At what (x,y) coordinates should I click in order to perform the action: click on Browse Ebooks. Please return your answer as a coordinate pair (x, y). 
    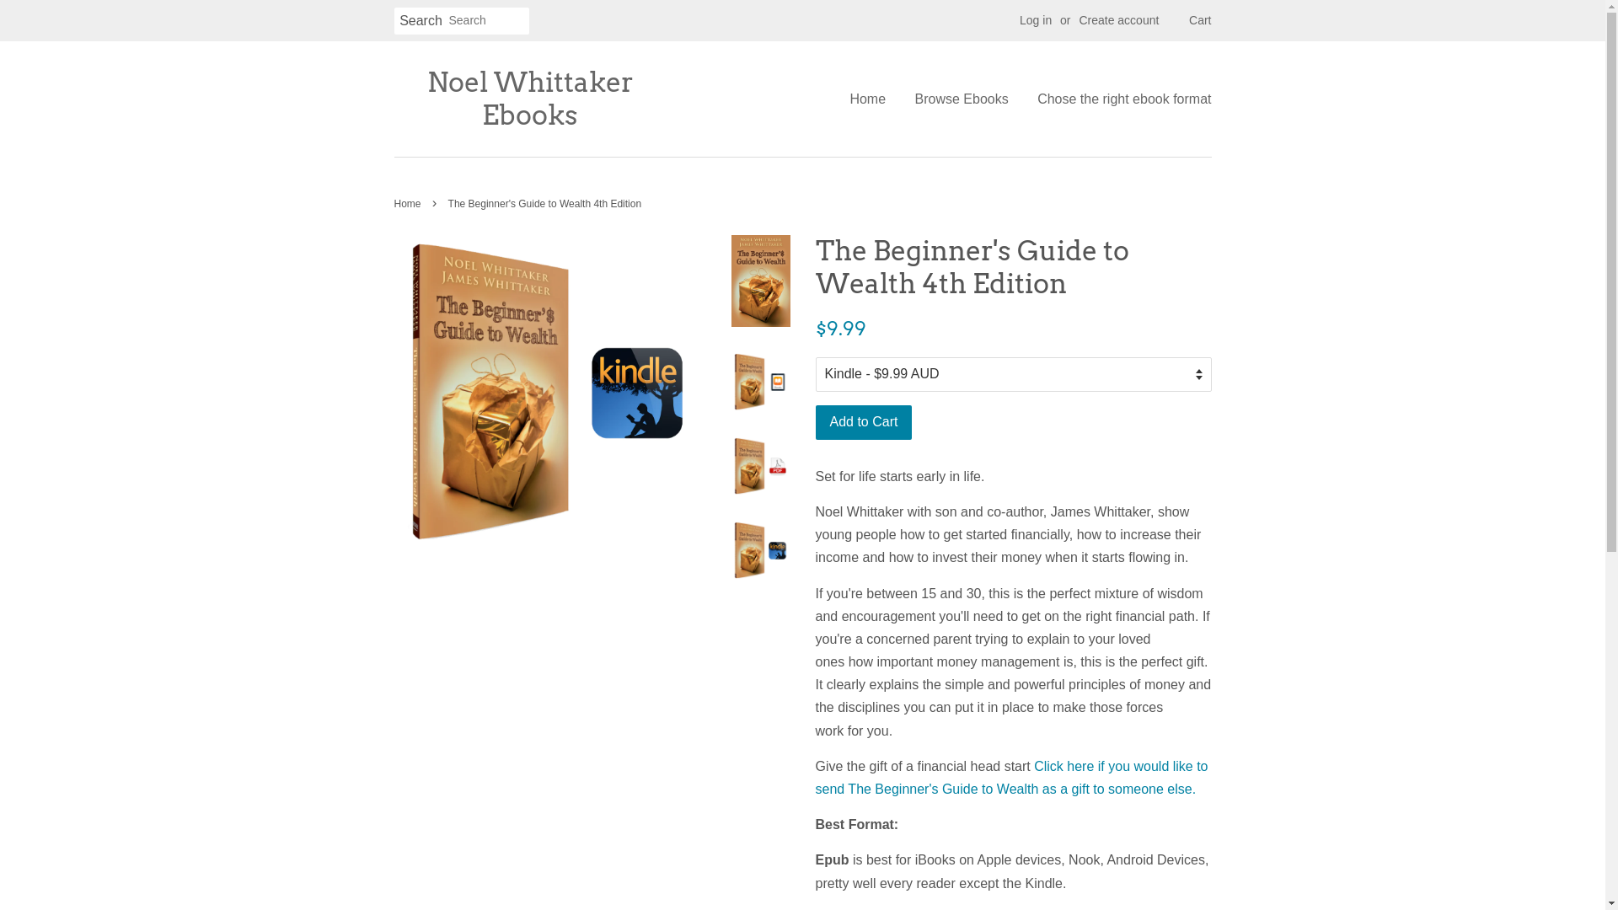
    Looking at the image, I should click on (962, 99).